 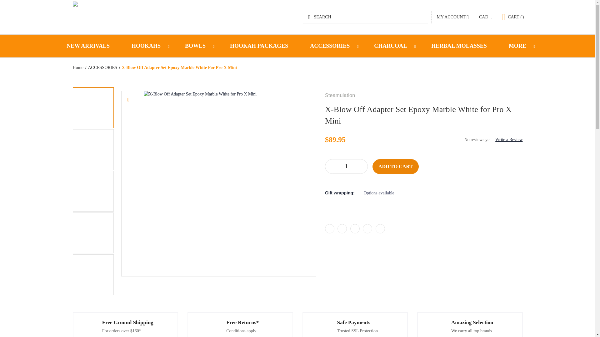 What do you see at coordinates (396, 167) in the screenshot?
I see `Add to Cart` at bounding box center [396, 167].